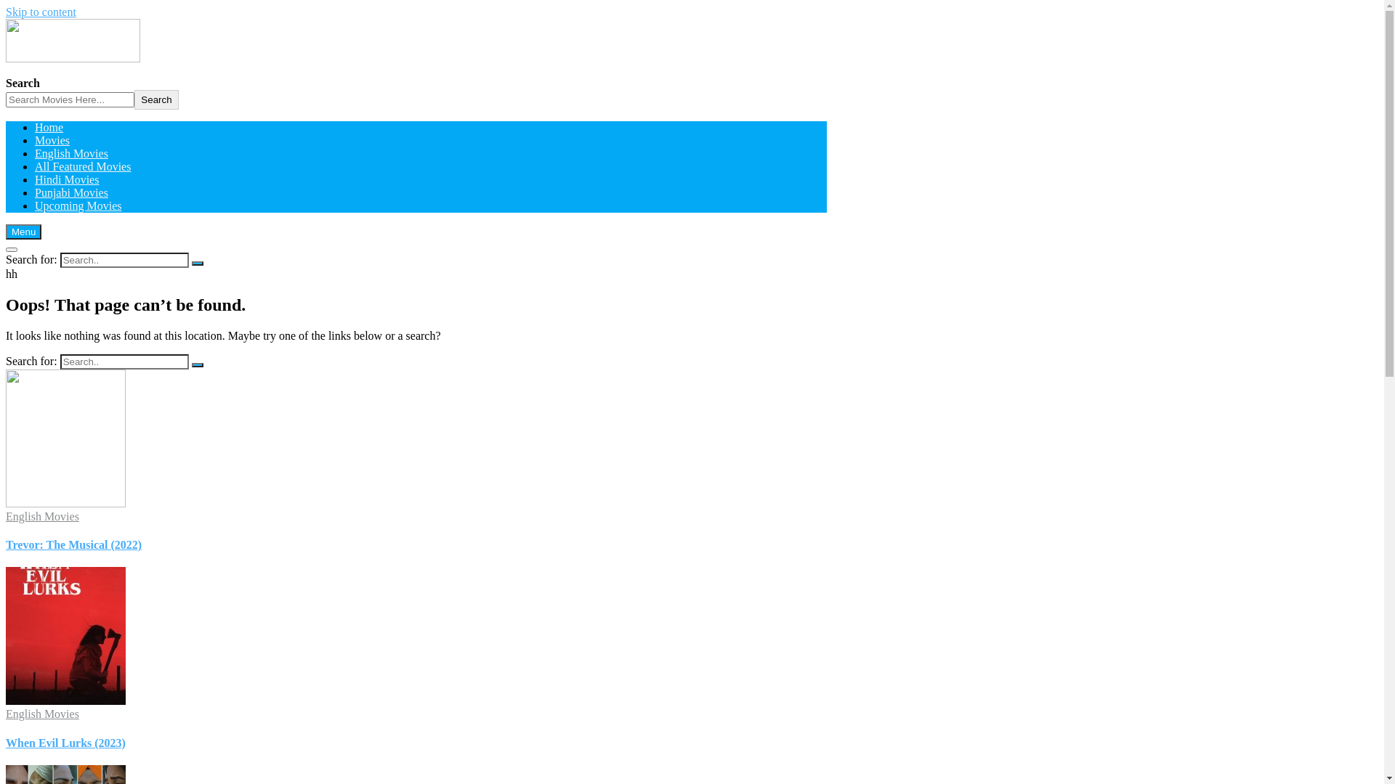 This screenshot has width=1395, height=784. Describe the element at coordinates (65, 743) in the screenshot. I see `When Evil Lurks (2023)` at that location.